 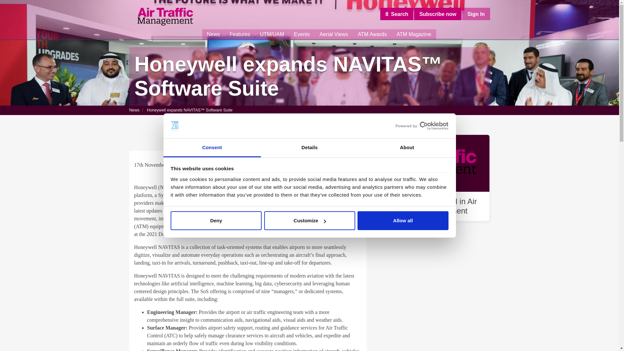 I want to click on Home, so click(x=165, y=17).